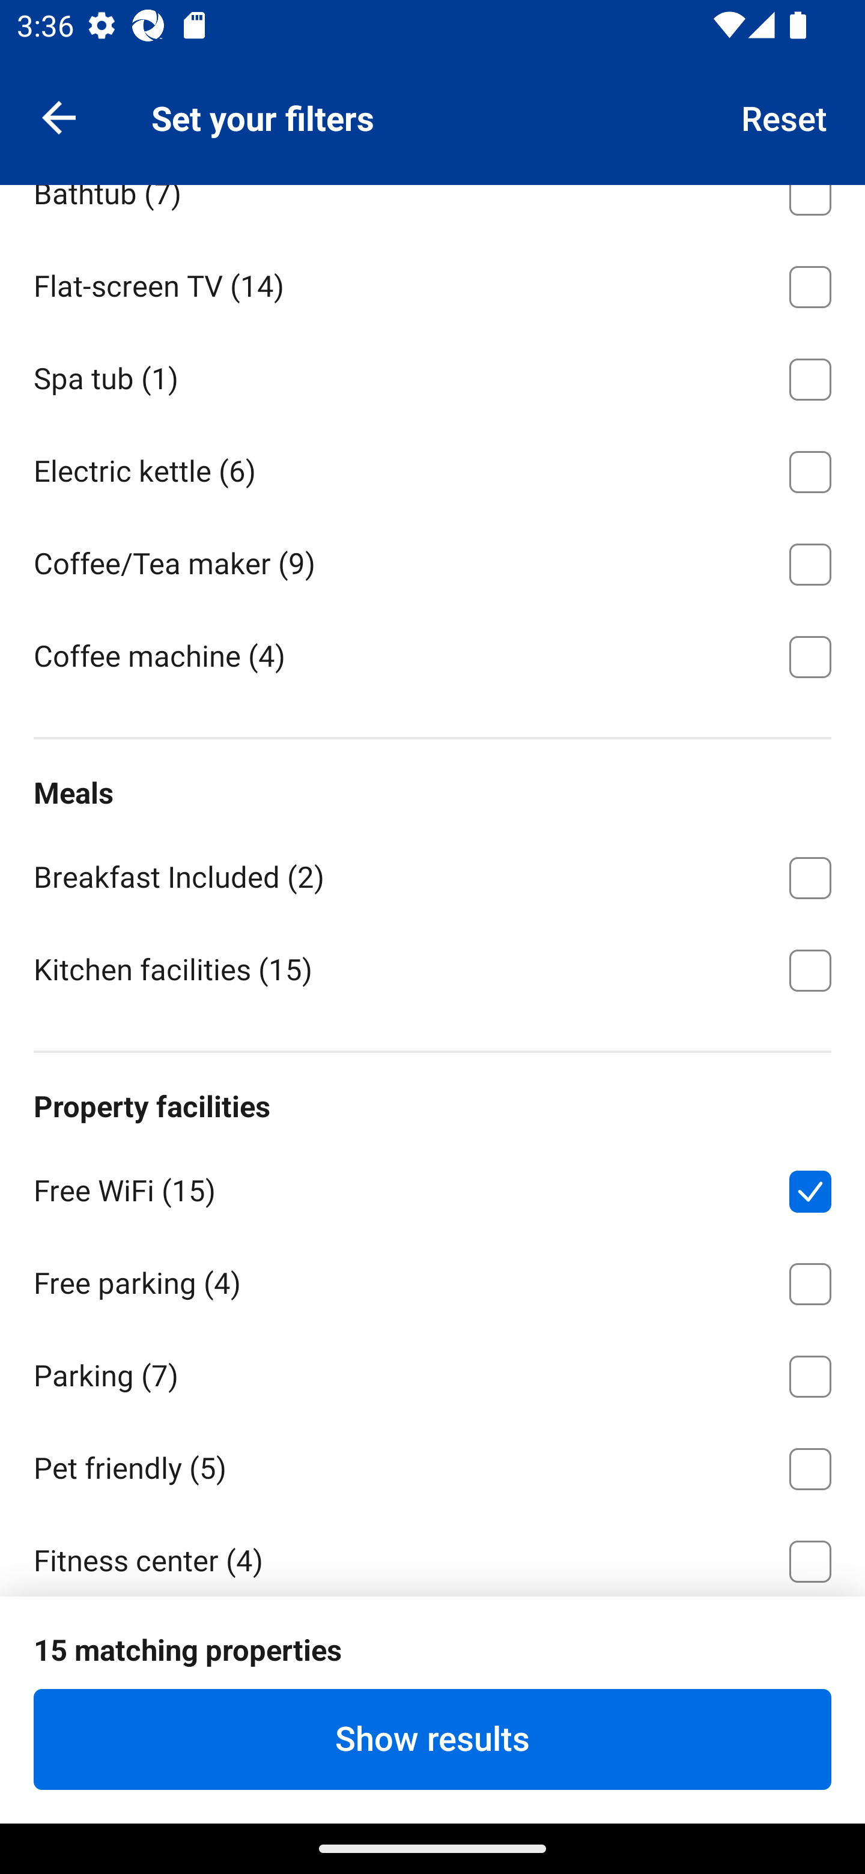 The width and height of the screenshot is (865, 1874). I want to click on Reset, so click(785, 117).